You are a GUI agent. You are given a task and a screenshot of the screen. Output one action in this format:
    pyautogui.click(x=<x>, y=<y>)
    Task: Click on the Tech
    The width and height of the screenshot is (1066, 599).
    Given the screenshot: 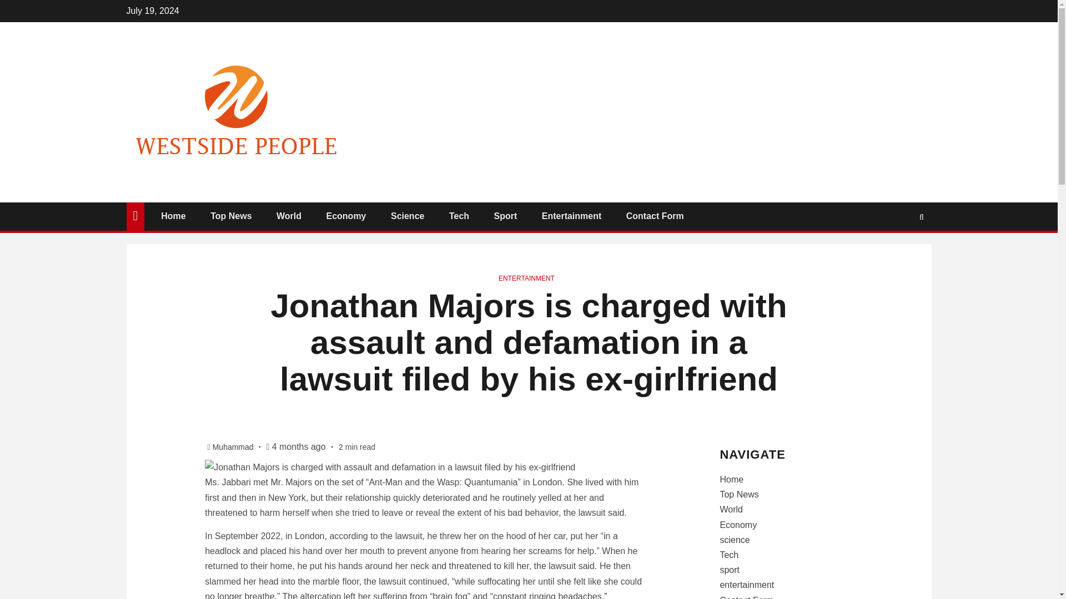 What is the action you would take?
    pyautogui.click(x=459, y=216)
    